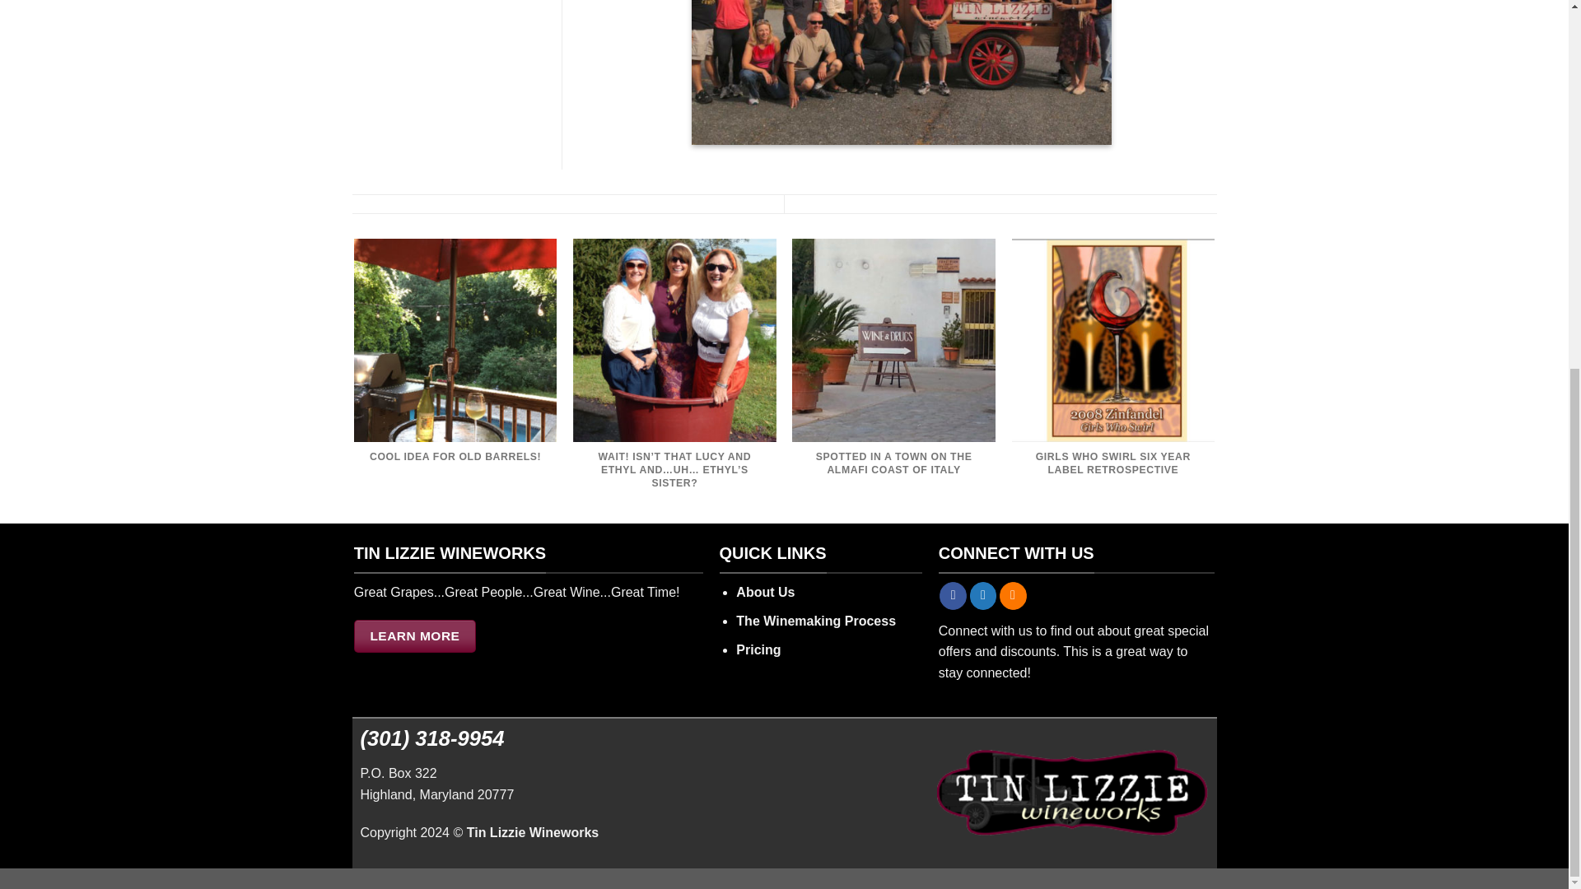 Image resolution: width=1581 pixels, height=889 pixels. Describe the element at coordinates (415, 635) in the screenshot. I see `LEARN MORE` at that location.